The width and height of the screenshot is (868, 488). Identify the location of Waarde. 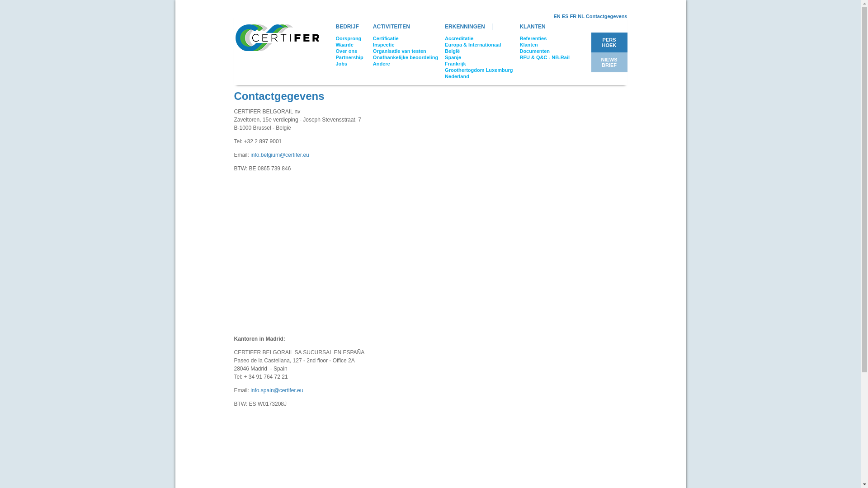
(344, 45).